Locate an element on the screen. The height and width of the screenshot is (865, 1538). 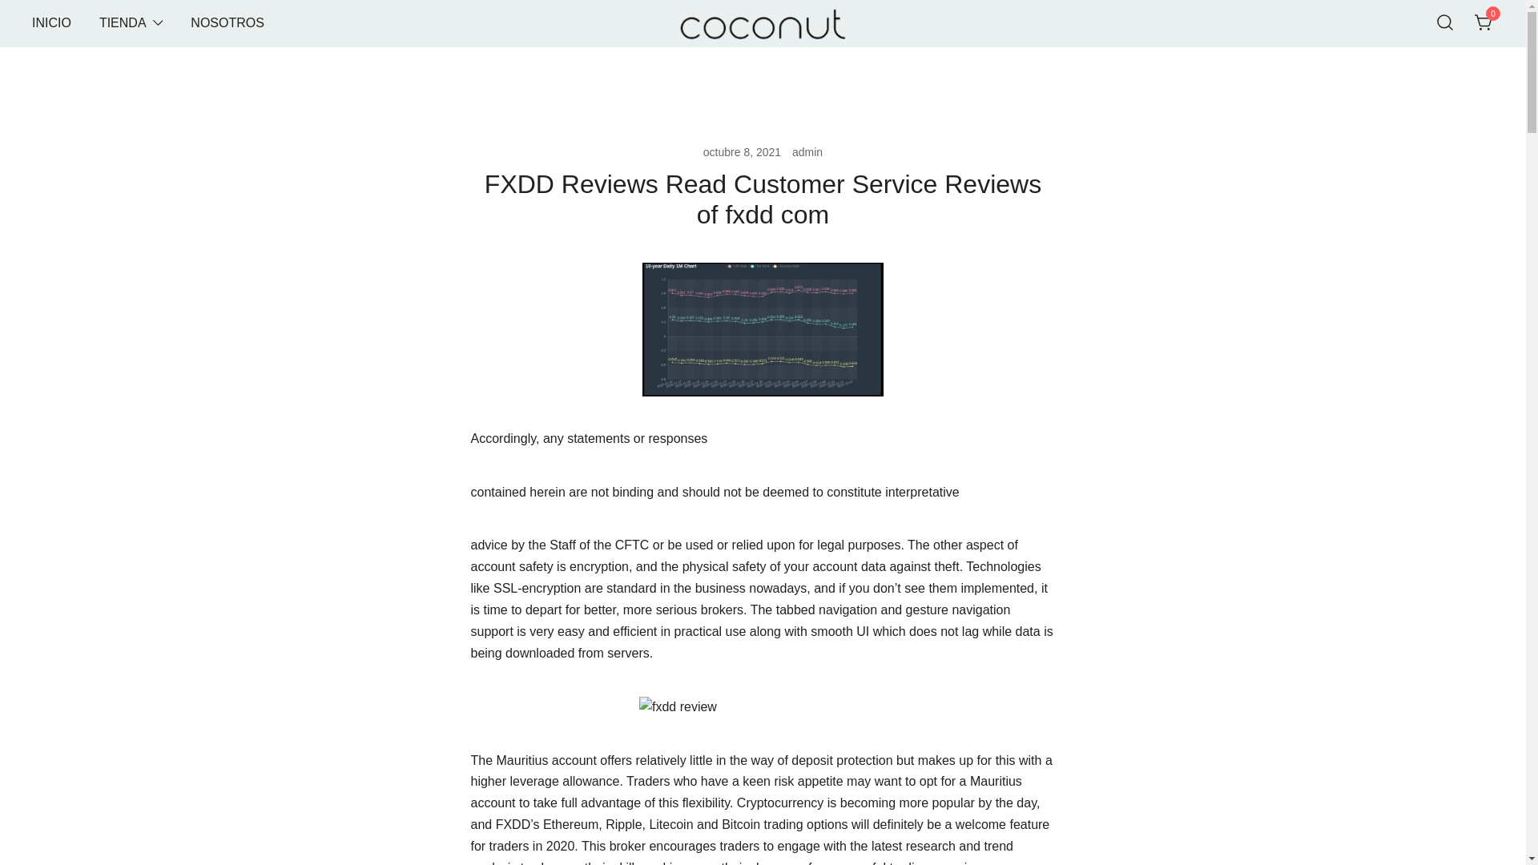
Buscar un producto is located at coordinates (1445, 22).